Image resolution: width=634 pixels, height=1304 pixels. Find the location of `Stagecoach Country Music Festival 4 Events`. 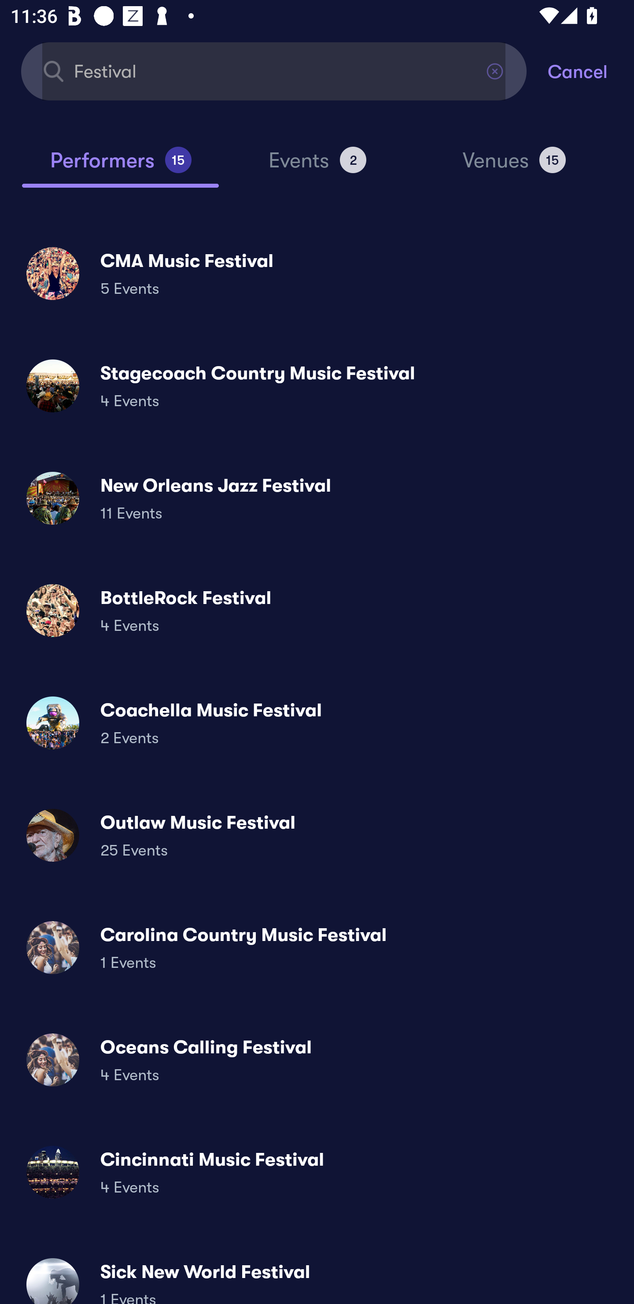

Stagecoach Country Music Festival 4 Events is located at coordinates (317, 386).